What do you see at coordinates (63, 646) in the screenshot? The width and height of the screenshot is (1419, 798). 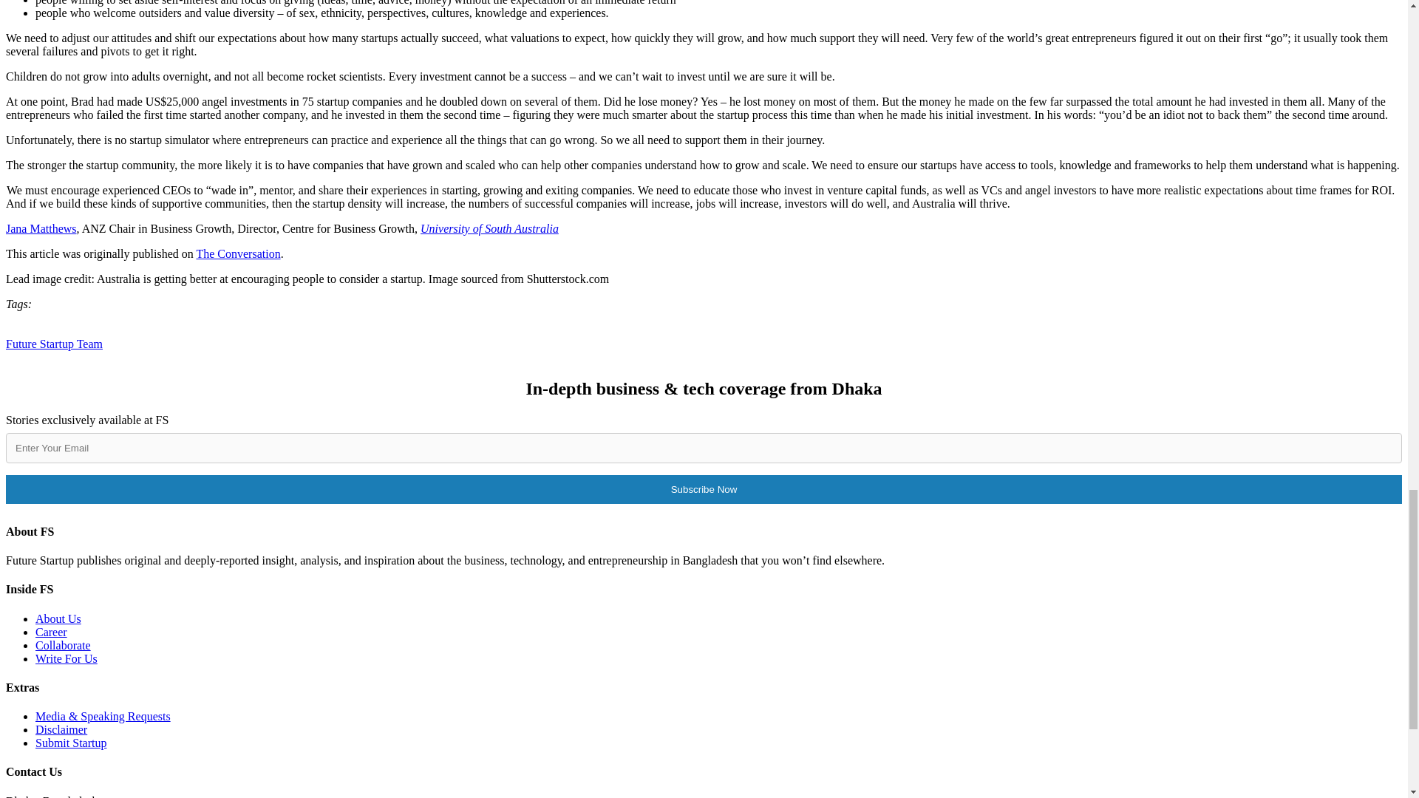 I see `Collaborate` at bounding box center [63, 646].